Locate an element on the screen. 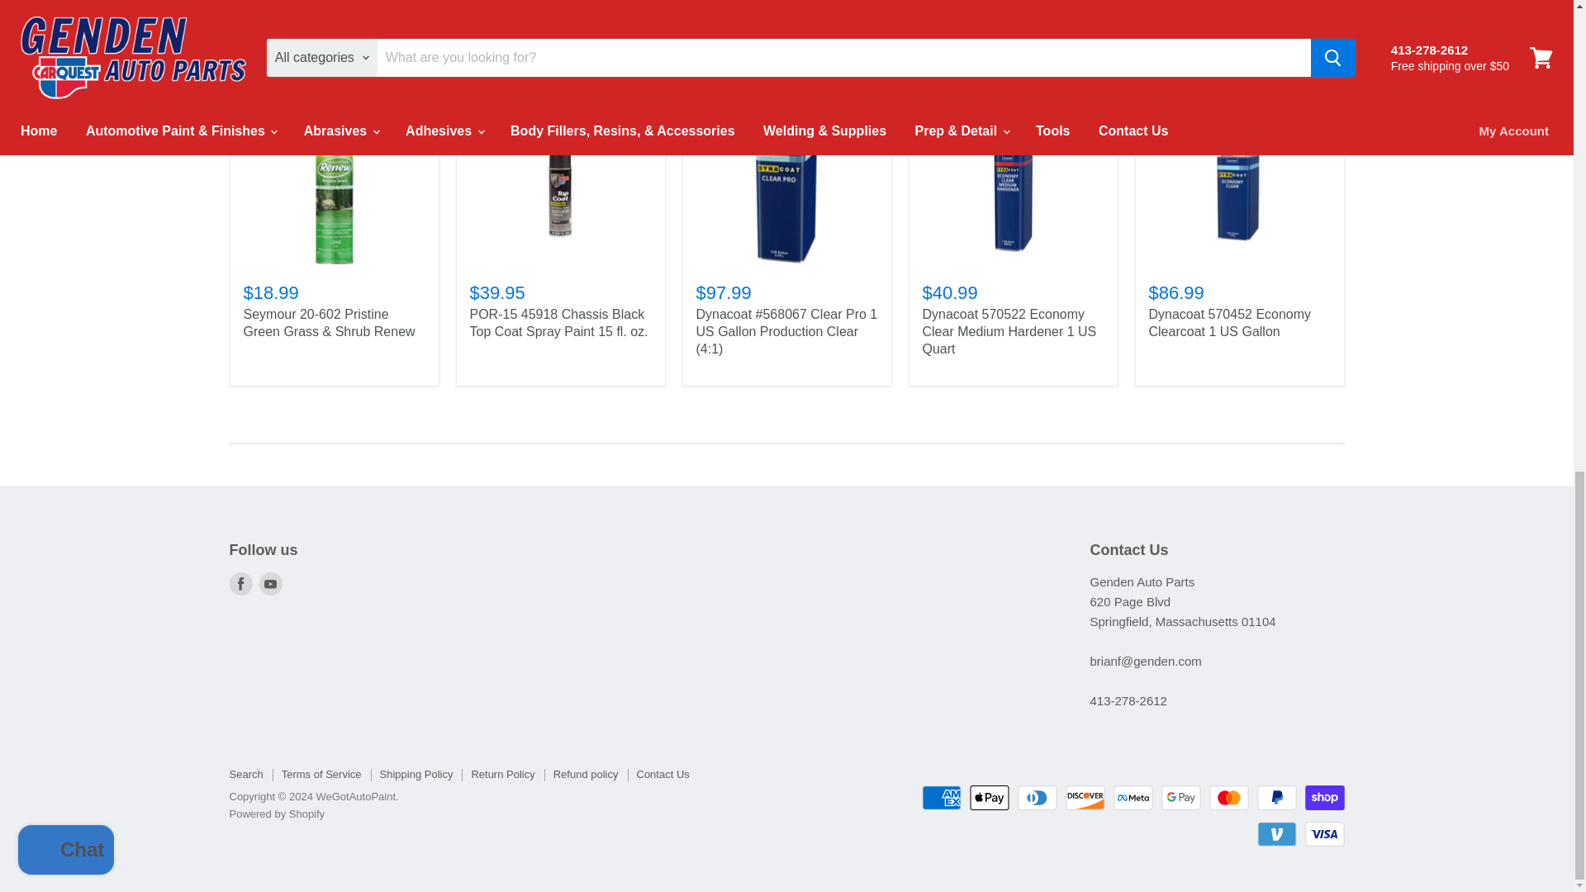 The height and width of the screenshot is (892, 1586). Discover is located at coordinates (1085, 798).